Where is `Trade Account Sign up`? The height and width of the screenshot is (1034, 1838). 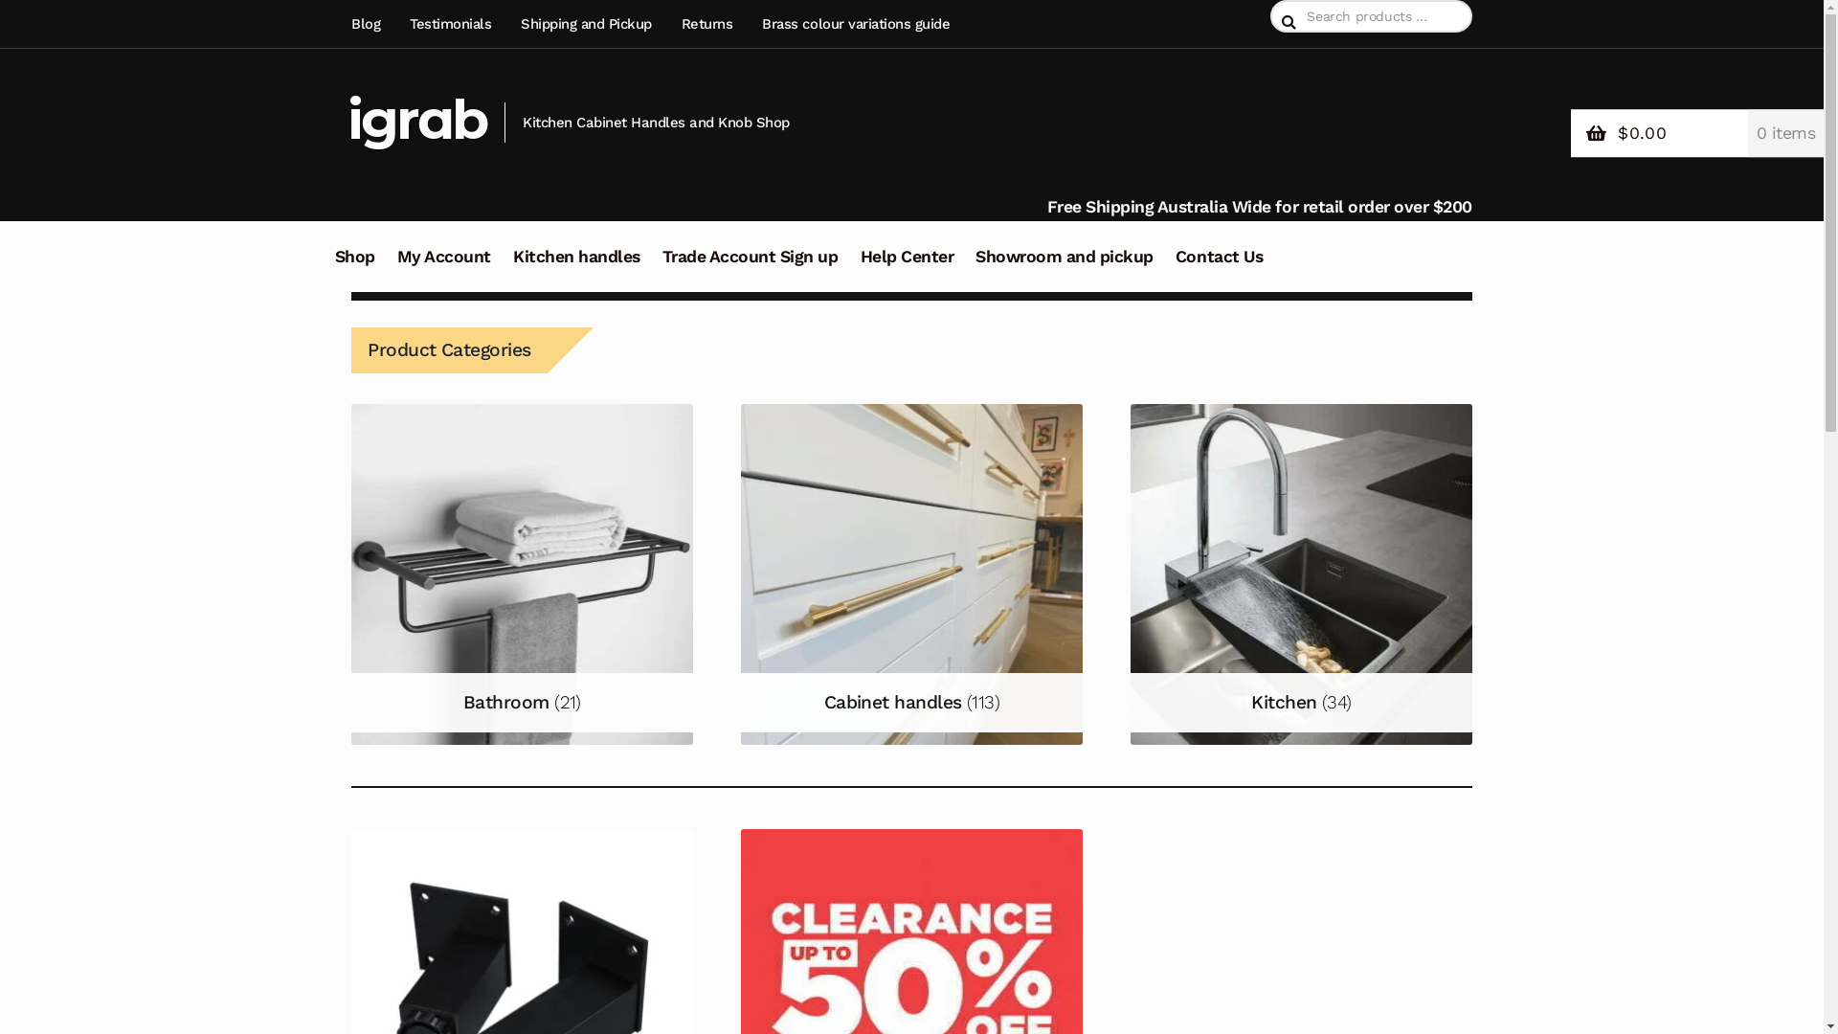
Trade Account Sign up is located at coordinates (751, 268).